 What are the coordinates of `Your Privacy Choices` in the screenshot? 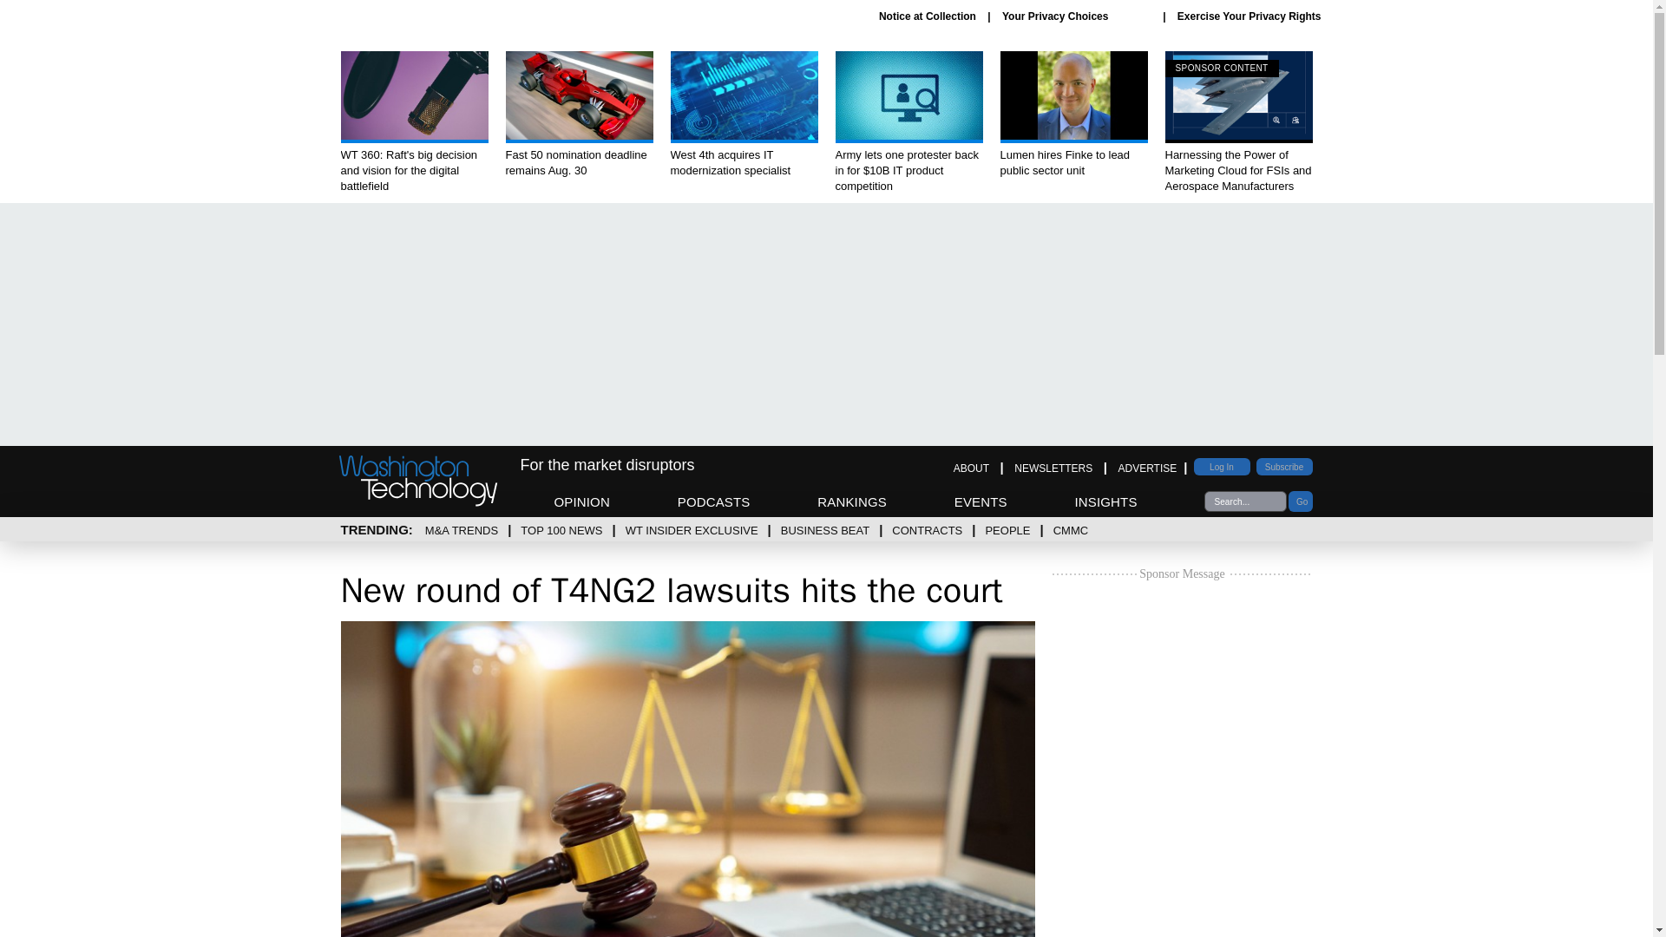 It's located at (1076, 16).